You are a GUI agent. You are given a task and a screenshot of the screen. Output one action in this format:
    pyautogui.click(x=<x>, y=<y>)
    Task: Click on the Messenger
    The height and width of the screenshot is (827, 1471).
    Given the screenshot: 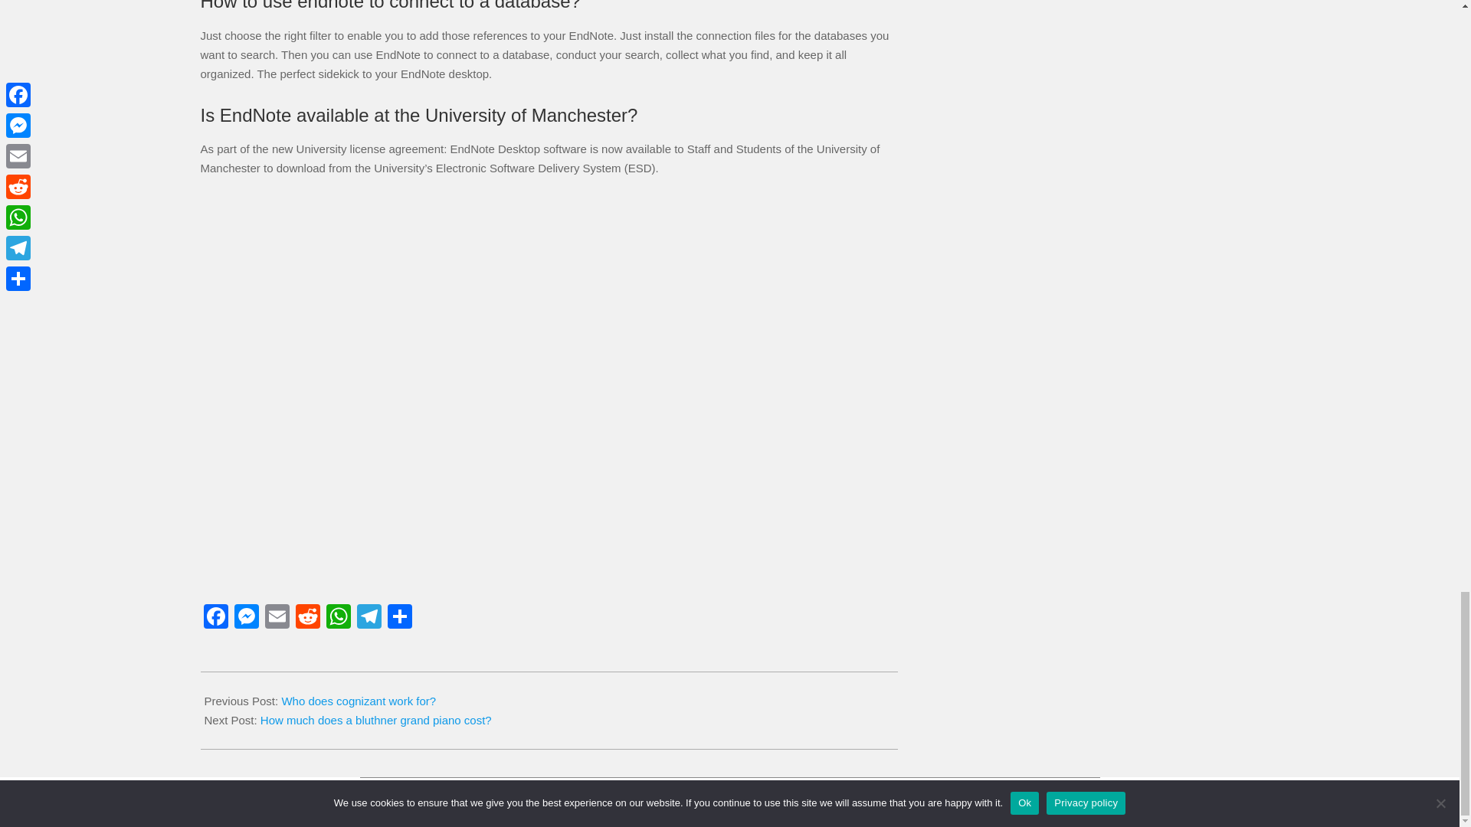 What is the action you would take?
    pyautogui.click(x=246, y=619)
    